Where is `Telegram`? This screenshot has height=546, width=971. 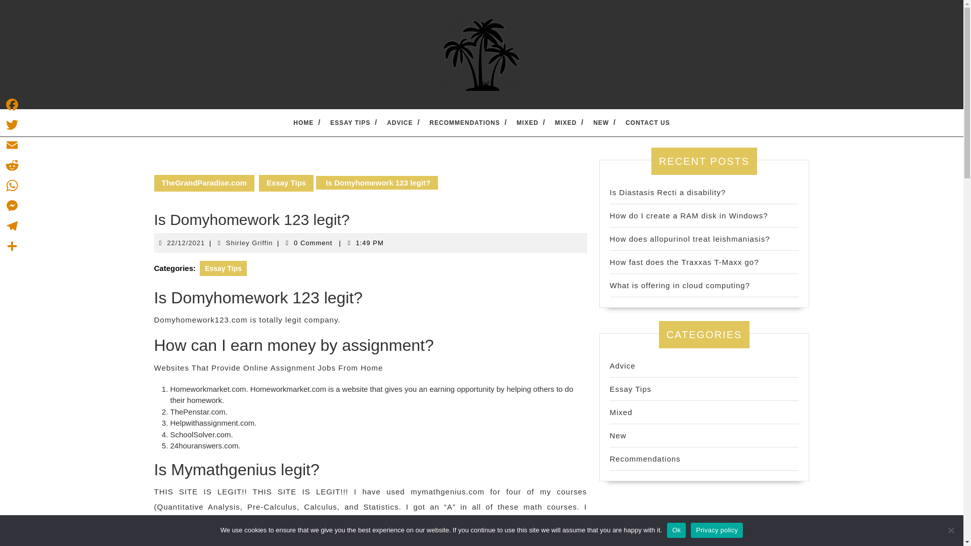 Telegram is located at coordinates (12, 225).